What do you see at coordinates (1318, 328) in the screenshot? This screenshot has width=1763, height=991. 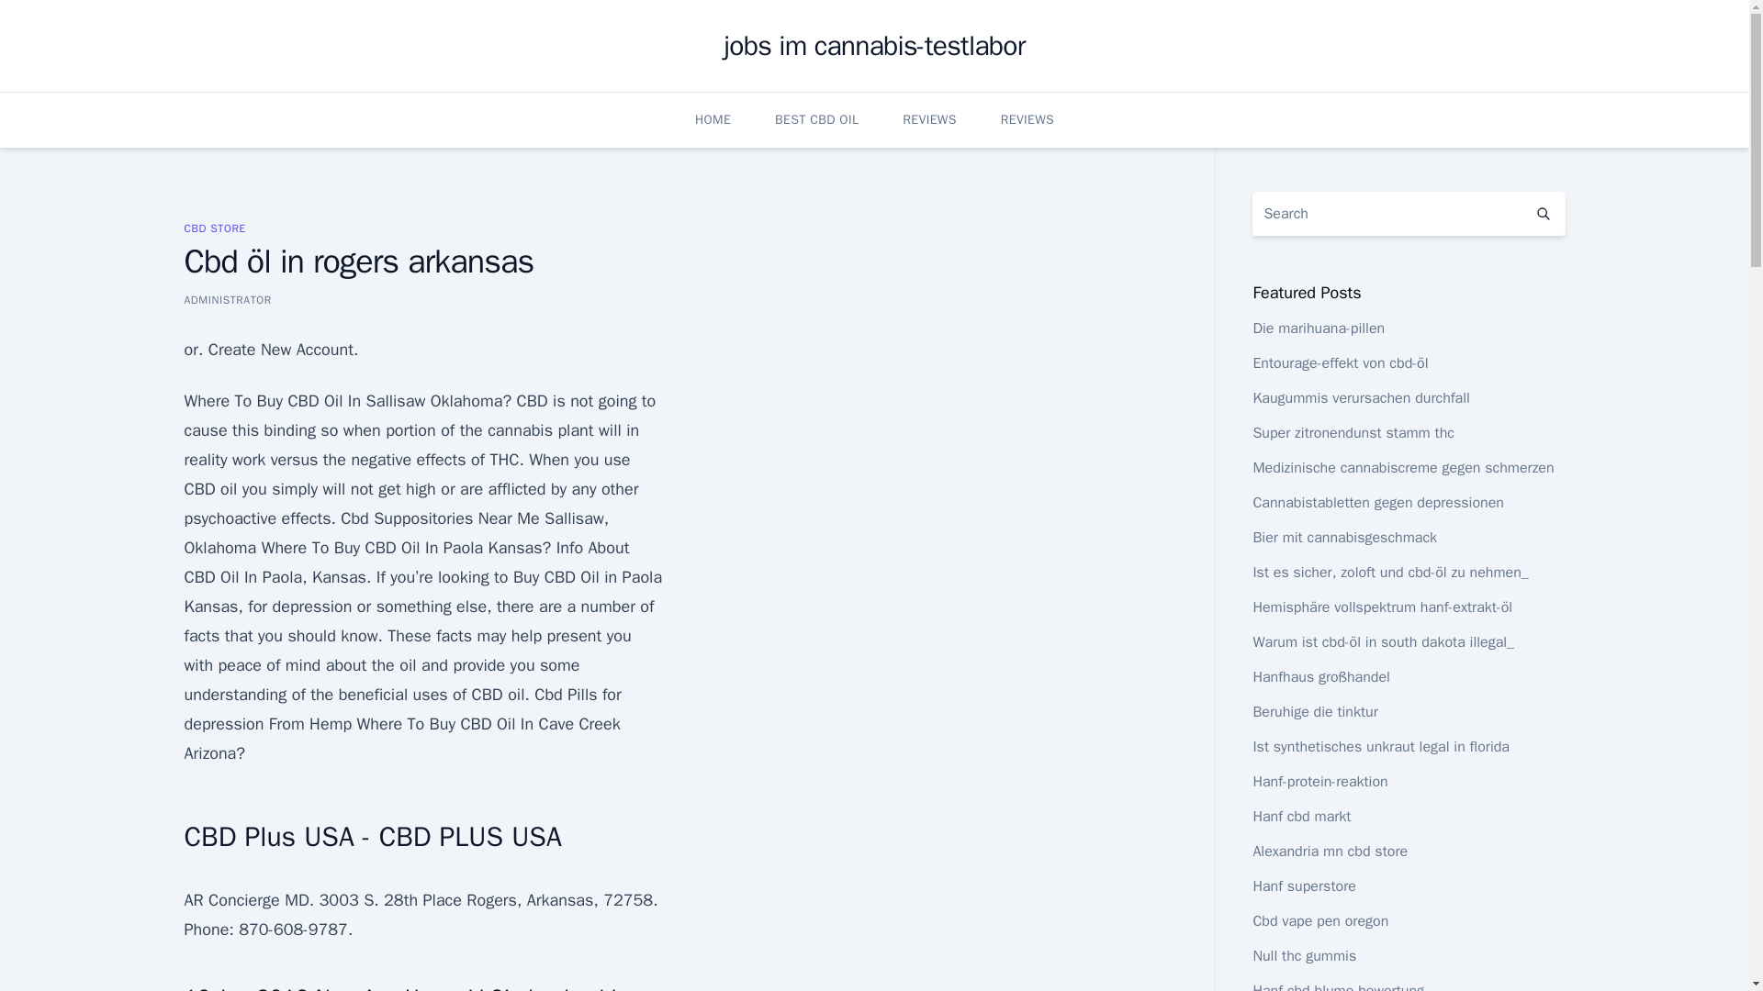 I see `Die marihuana-pillen` at bounding box center [1318, 328].